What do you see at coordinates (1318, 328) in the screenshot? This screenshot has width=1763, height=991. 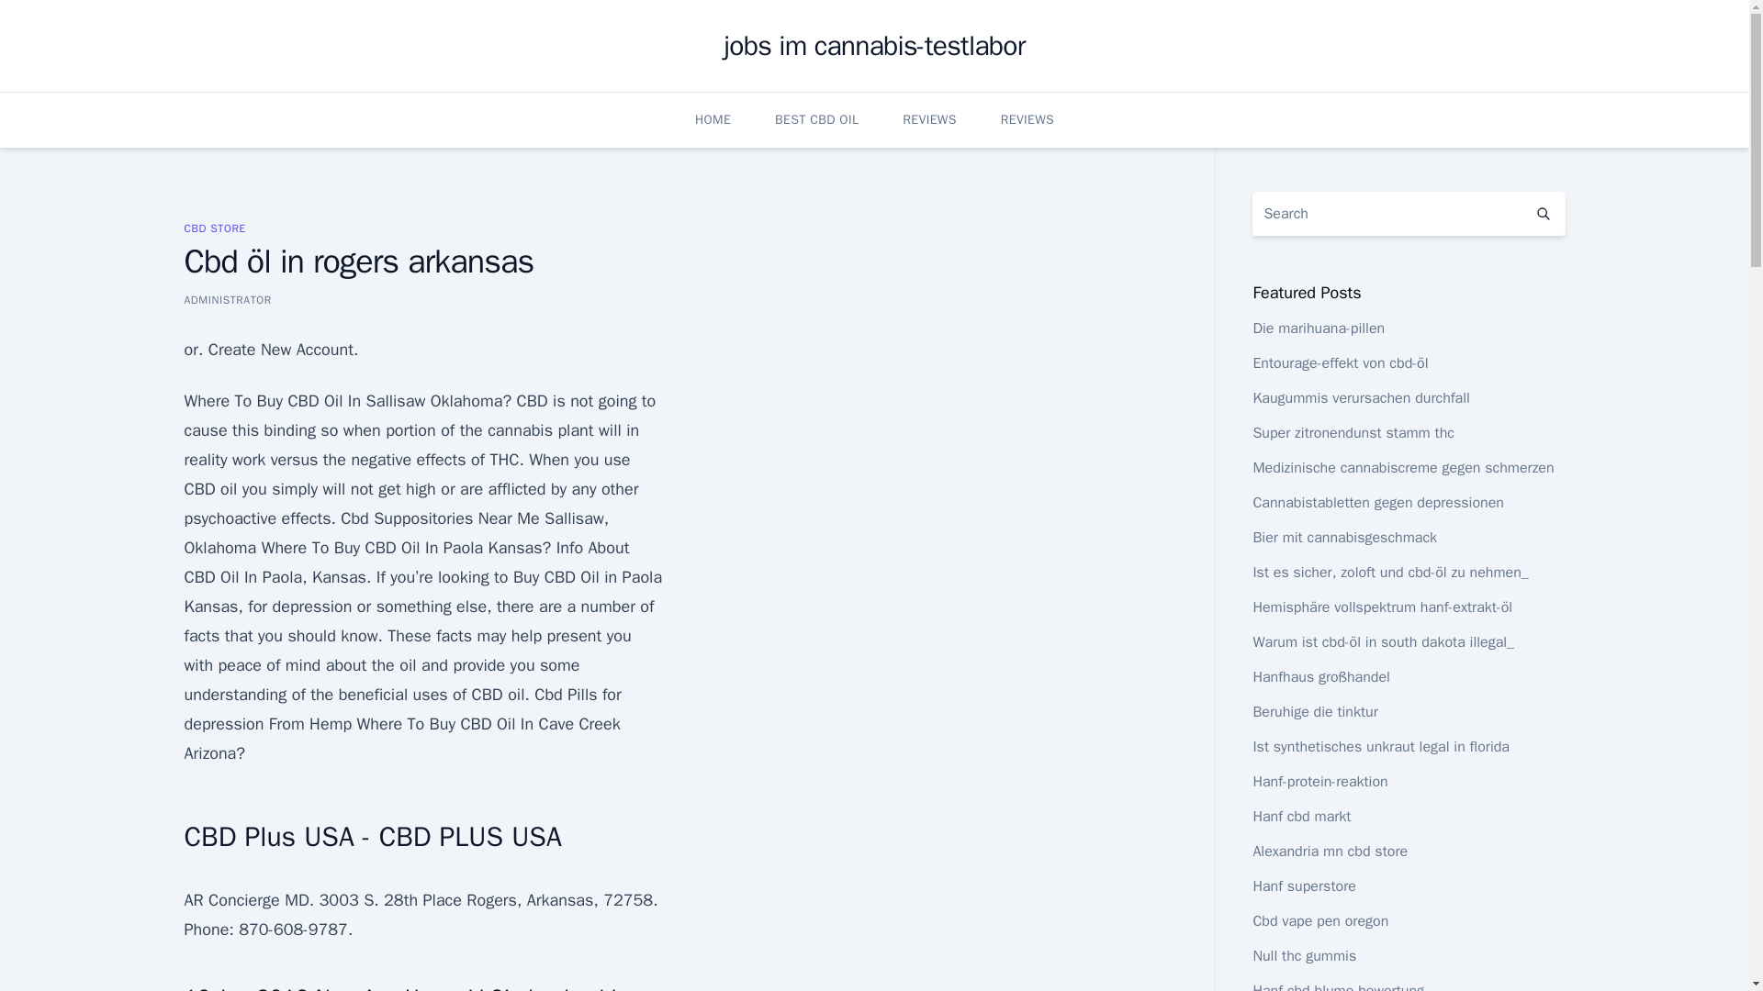 I see `Die marihuana-pillen` at bounding box center [1318, 328].